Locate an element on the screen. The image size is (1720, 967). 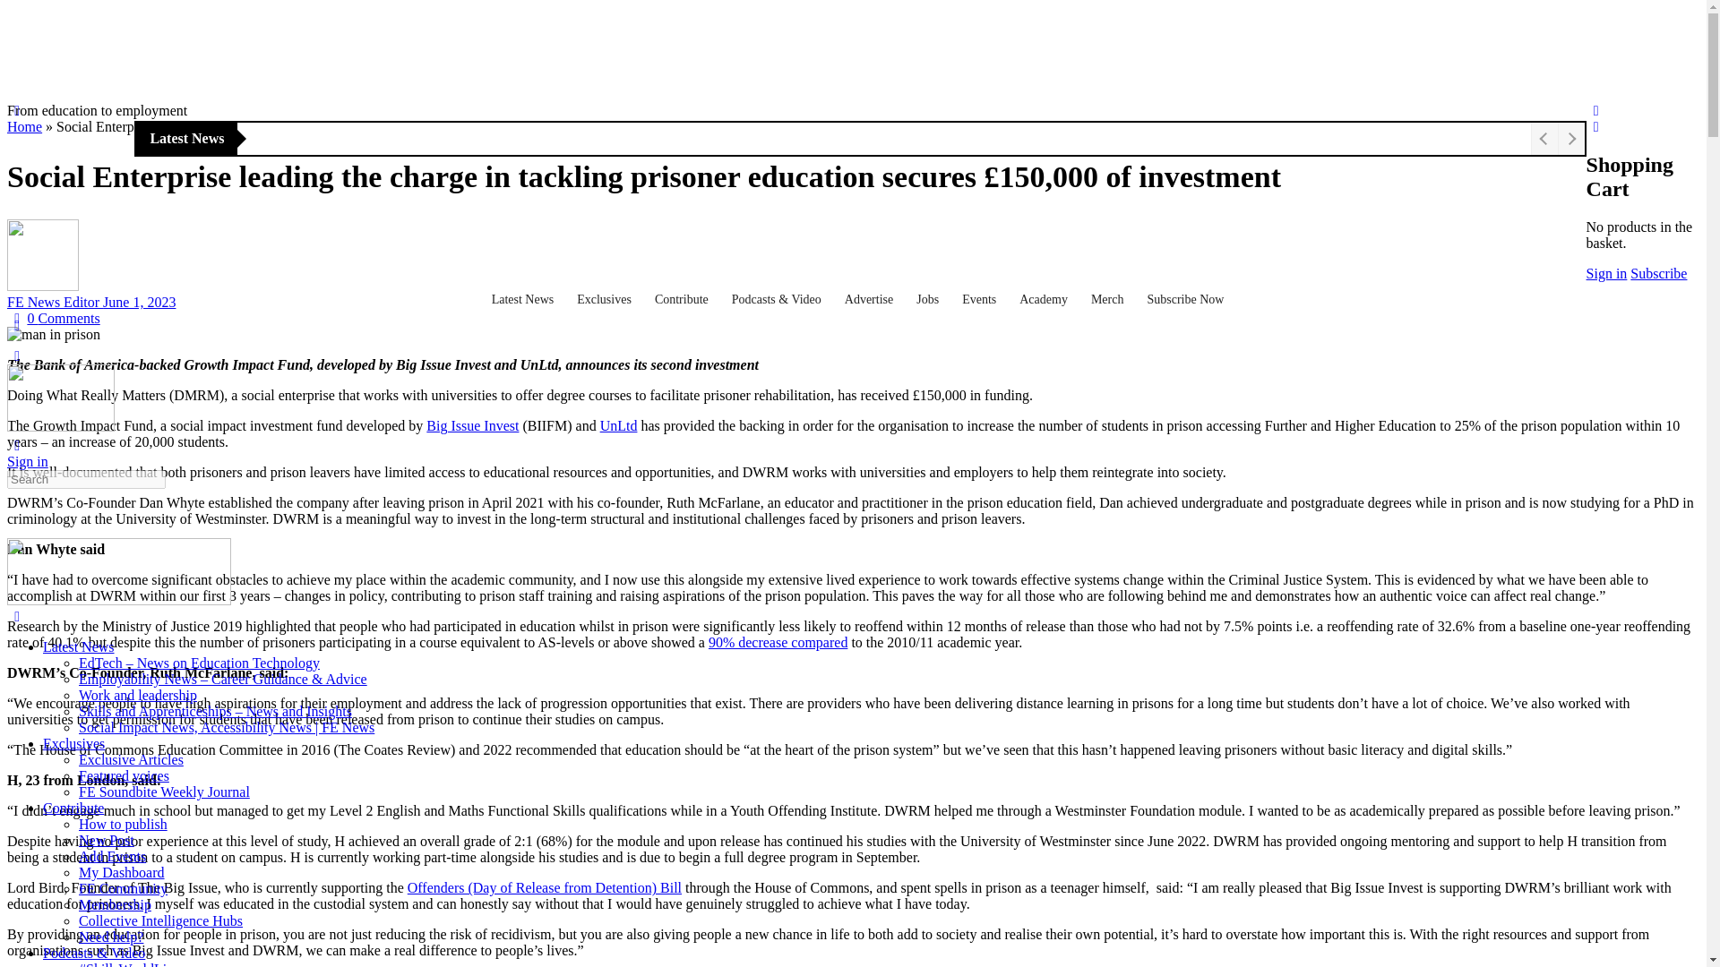
Latest News is located at coordinates (526, 300).